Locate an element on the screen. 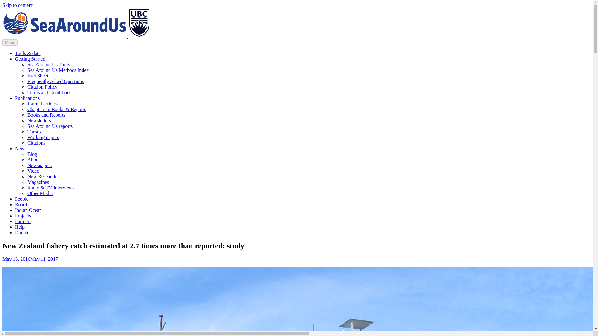  About is located at coordinates (34, 160).